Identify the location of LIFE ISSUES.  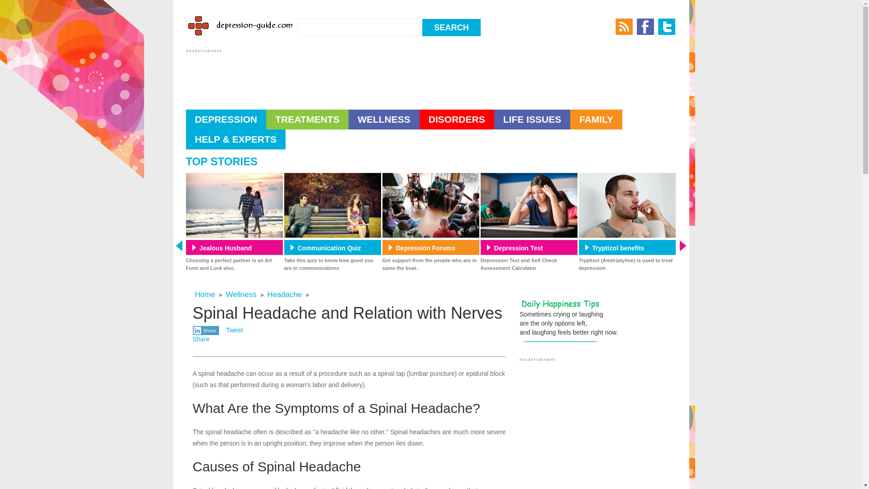
(532, 120).